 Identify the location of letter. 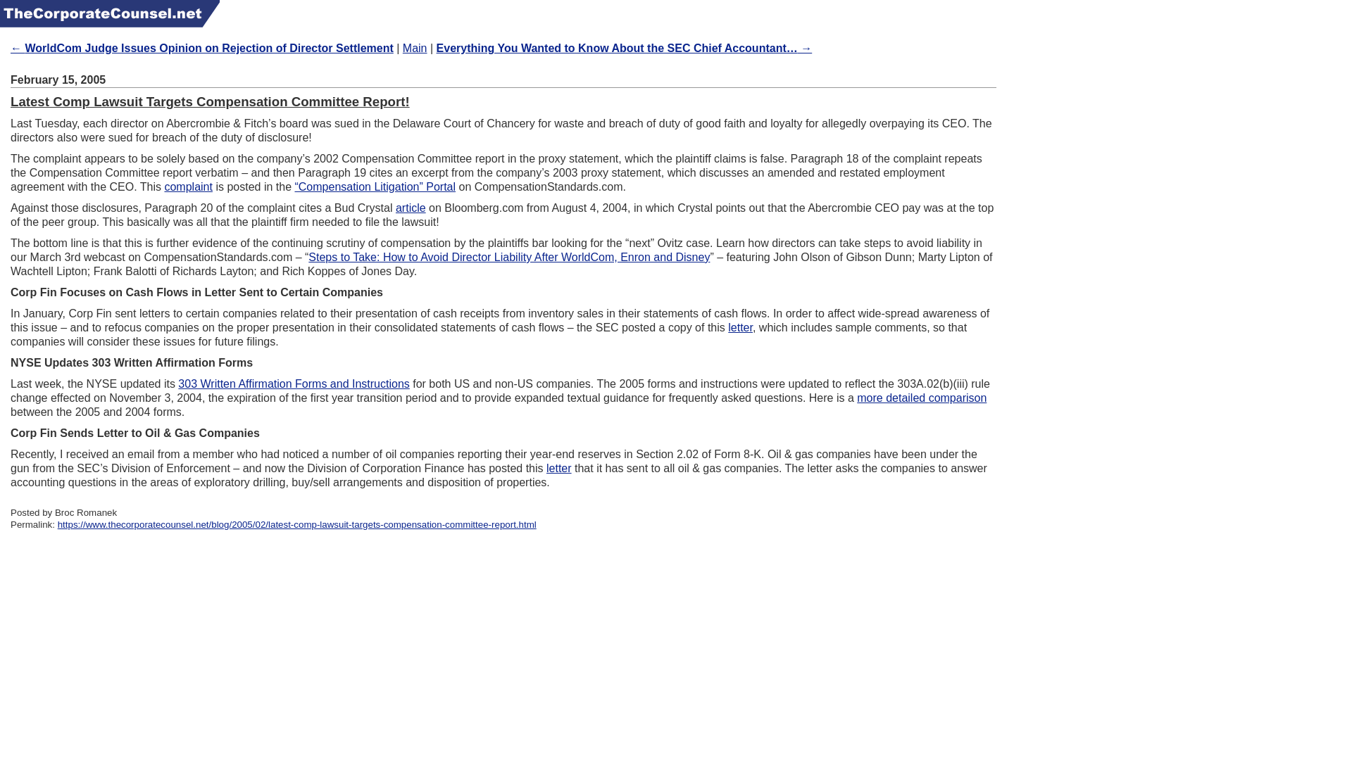
(559, 467).